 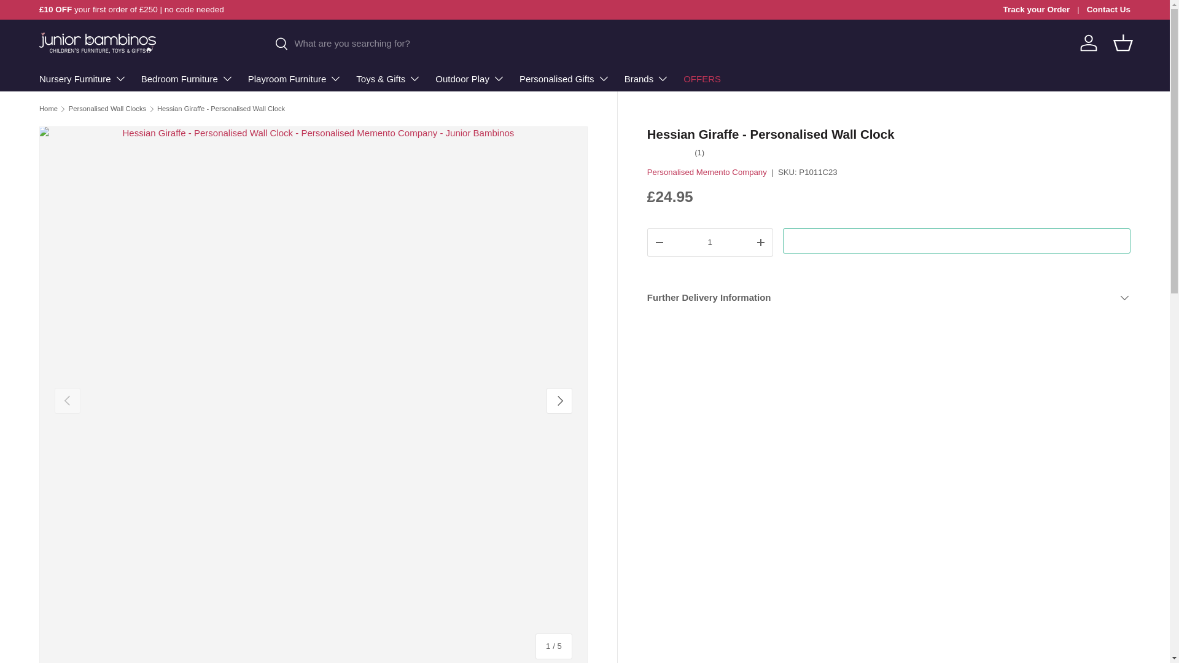 What do you see at coordinates (1089, 42) in the screenshot?
I see `Log in` at bounding box center [1089, 42].